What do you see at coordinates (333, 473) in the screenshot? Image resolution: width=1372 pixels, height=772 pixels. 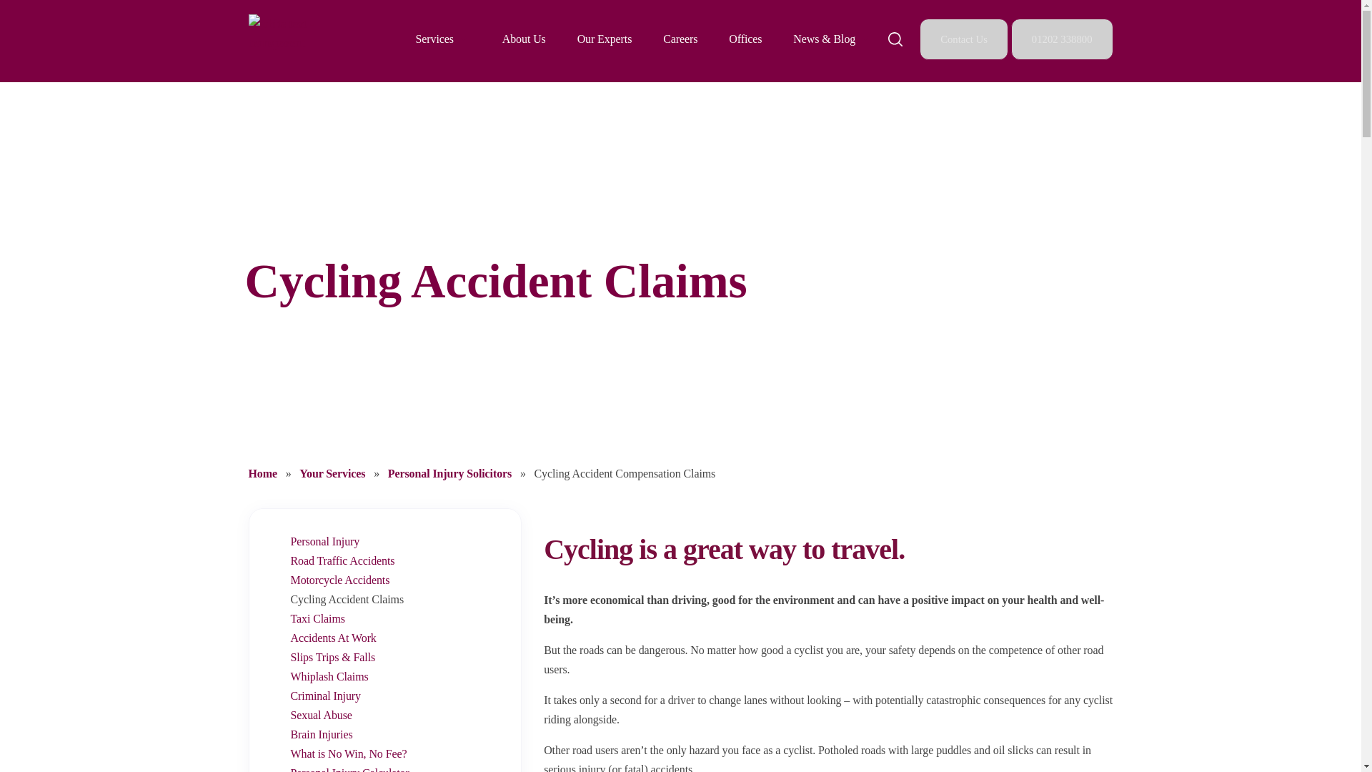 I see `Your Services` at bounding box center [333, 473].